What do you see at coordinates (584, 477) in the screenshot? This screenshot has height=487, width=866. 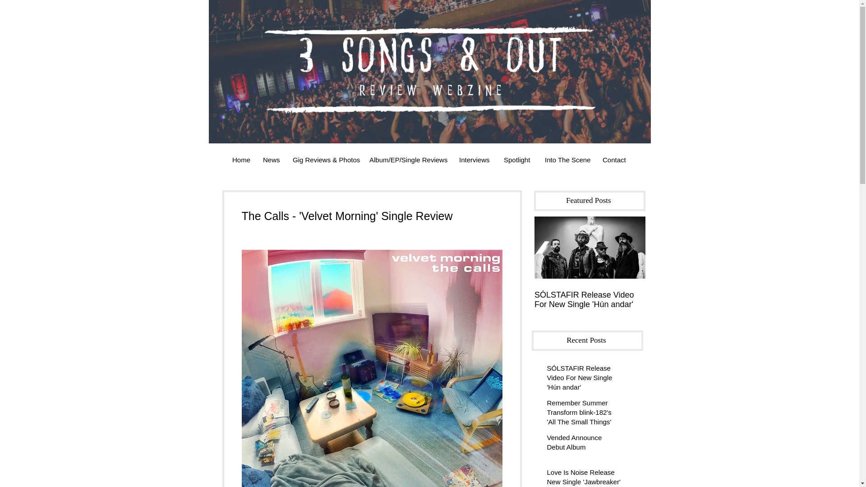 I see `Love Is Noise Release New Single 'Jawbreaker'` at bounding box center [584, 477].